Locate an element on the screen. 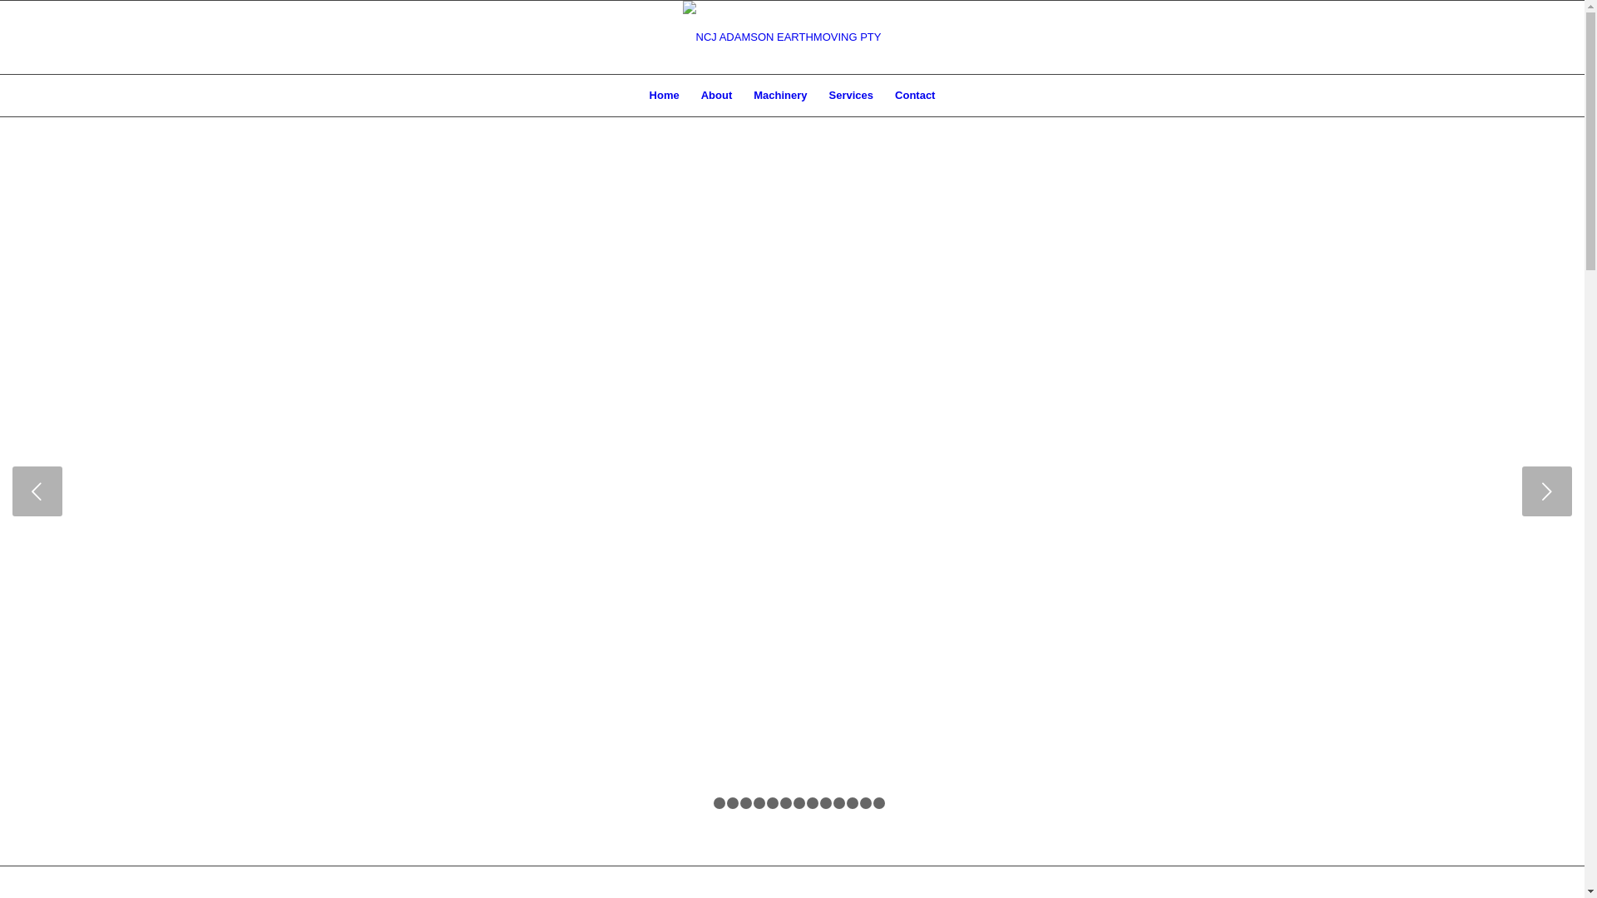 The image size is (1597, 898). Previous is located at coordinates (37, 491).